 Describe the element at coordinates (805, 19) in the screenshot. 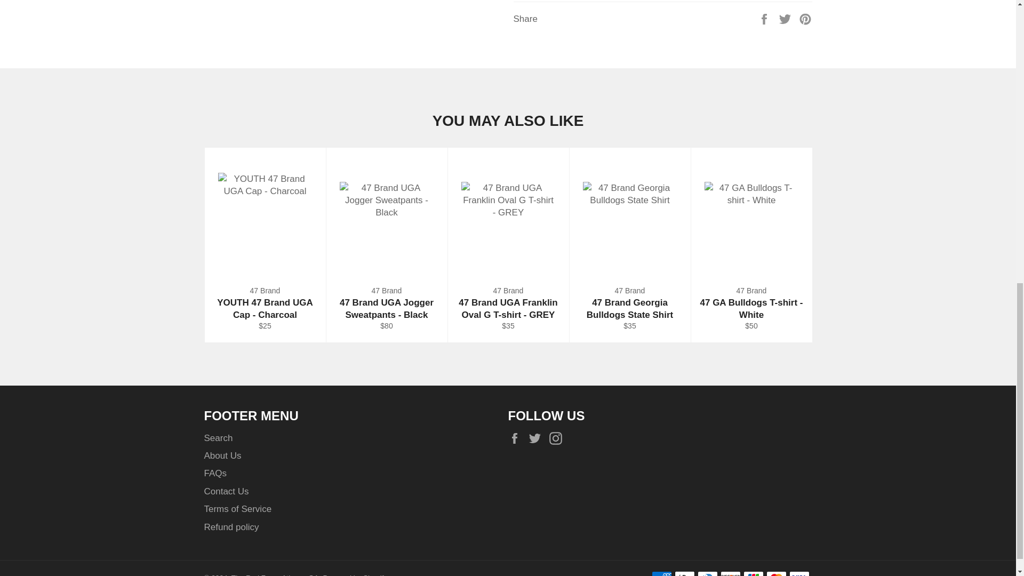

I see `Pin on Pinterest` at that location.